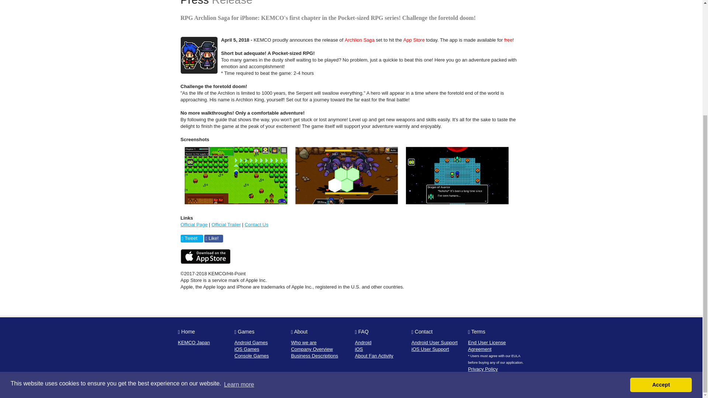 The image size is (708, 398). Describe the element at coordinates (487, 346) in the screenshot. I see `End User License Agreement` at that location.